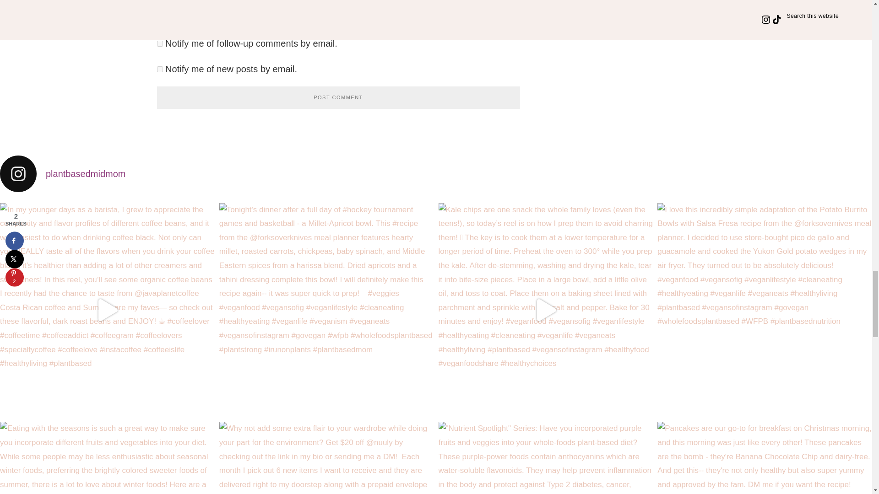  I want to click on subscribe, so click(159, 69).